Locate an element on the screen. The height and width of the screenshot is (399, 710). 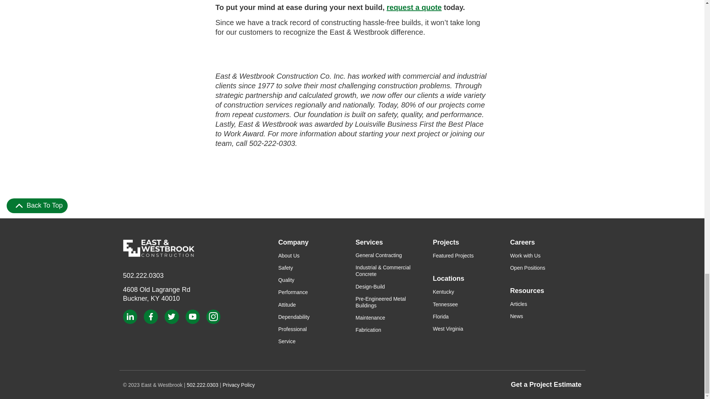
About Us is located at coordinates (370, 318).